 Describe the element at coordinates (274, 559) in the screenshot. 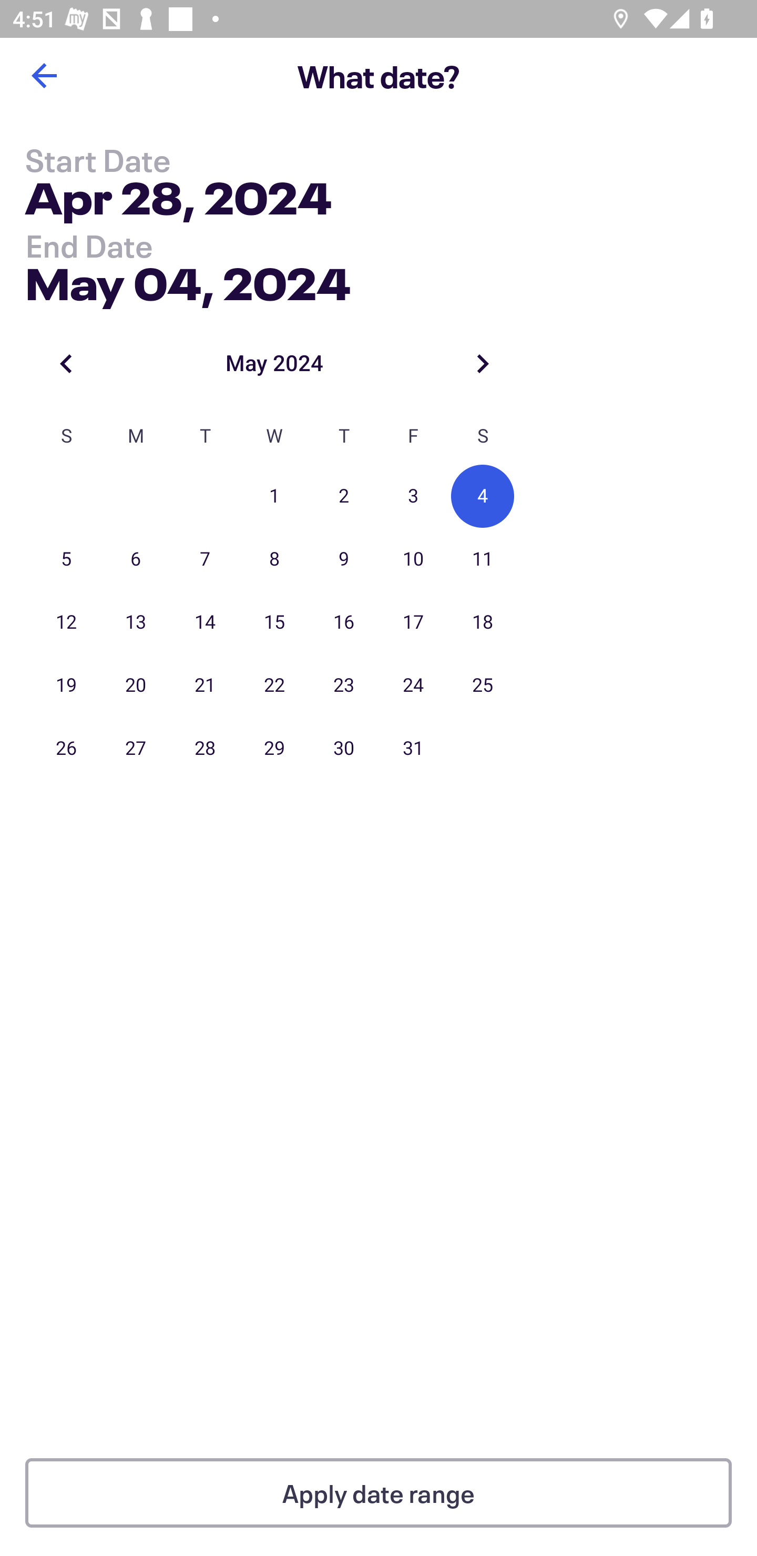

I see `8 08 May 2024` at that location.